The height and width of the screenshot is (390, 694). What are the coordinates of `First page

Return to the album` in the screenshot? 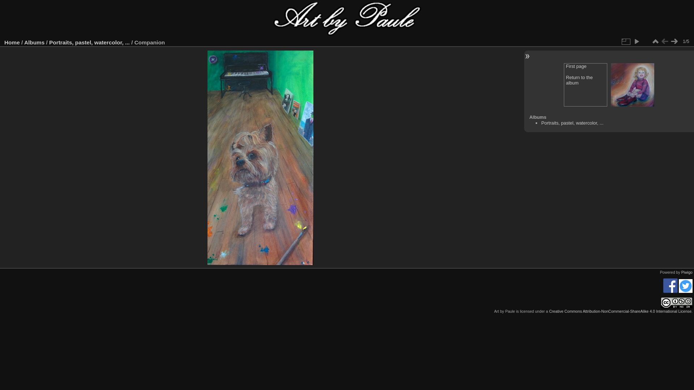 It's located at (586, 85).